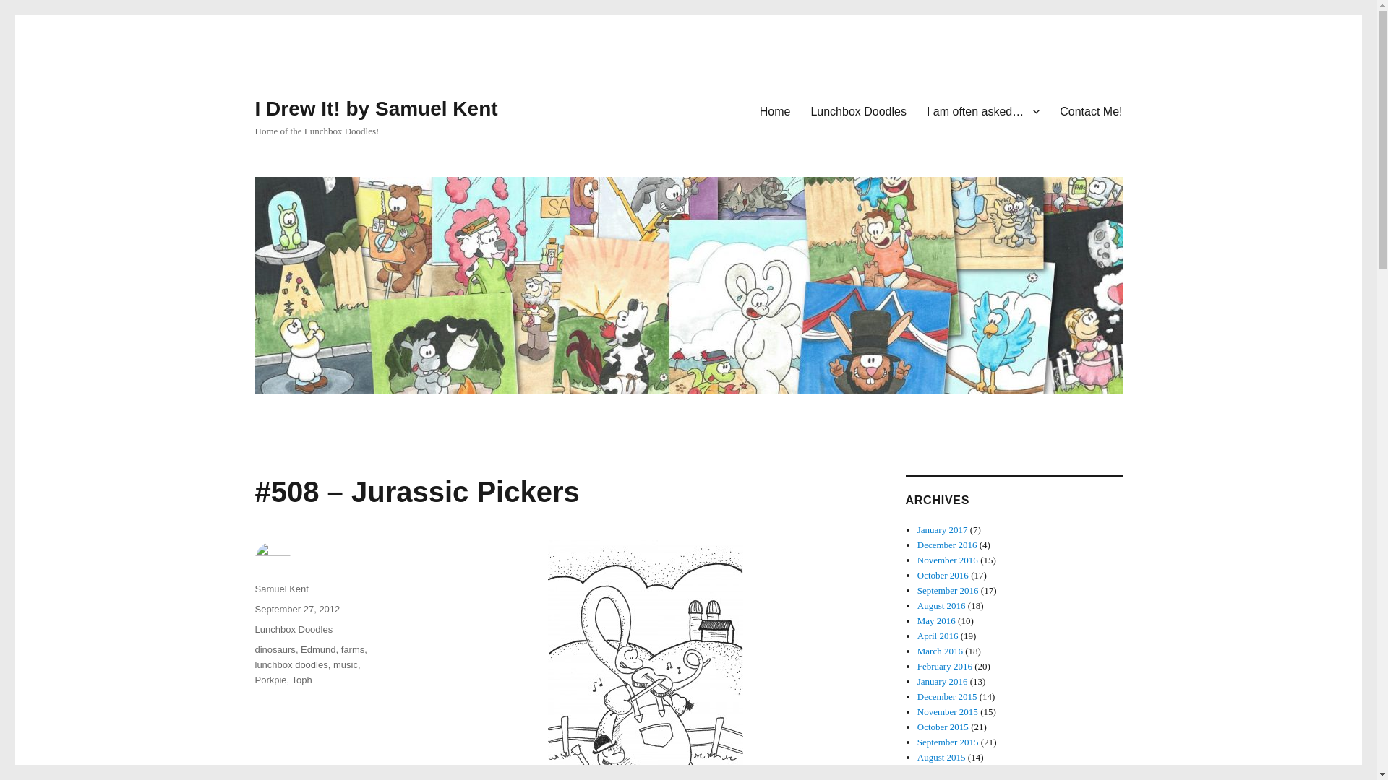 The width and height of the screenshot is (1388, 780). Describe the element at coordinates (302, 680) in the screenshot. I see `Toph` at that location.